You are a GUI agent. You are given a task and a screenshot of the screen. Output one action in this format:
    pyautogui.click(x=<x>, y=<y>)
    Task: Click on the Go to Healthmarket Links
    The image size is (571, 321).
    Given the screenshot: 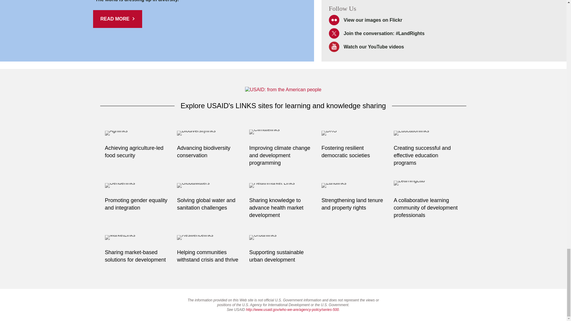 What is the action you would take?
    pyautogui.click(x=283, y=187)
    